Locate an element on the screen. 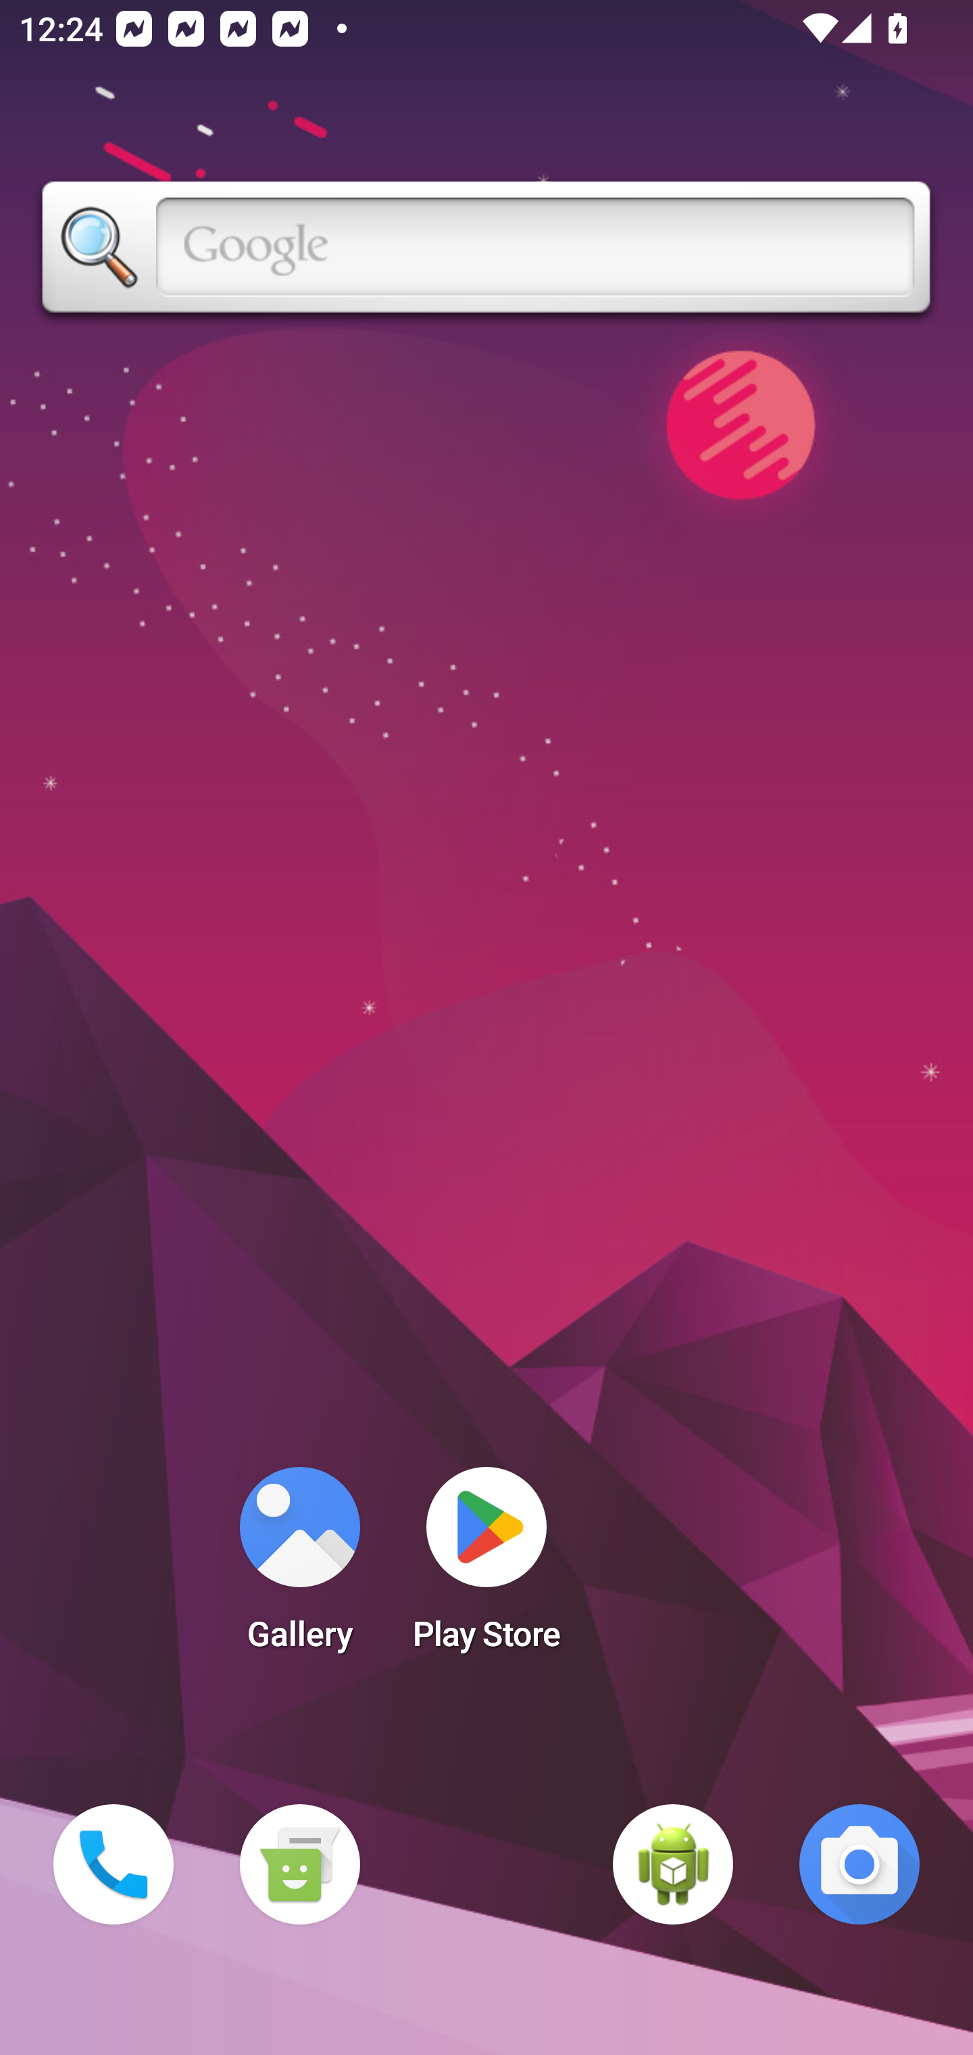 This screenshot has width=973, height=2055. WebView Browser Tester is located at coordinates (673, 1864).